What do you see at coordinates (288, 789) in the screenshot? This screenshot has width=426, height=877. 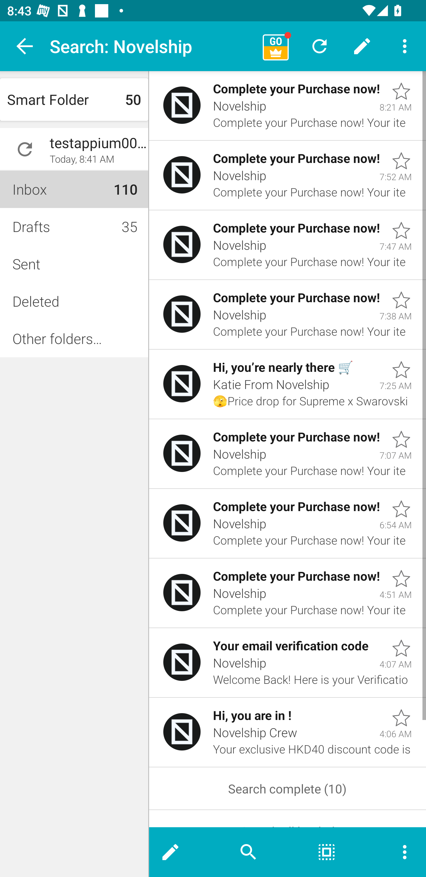 I see `Search complete (10)` at bounding box center [288, 789].